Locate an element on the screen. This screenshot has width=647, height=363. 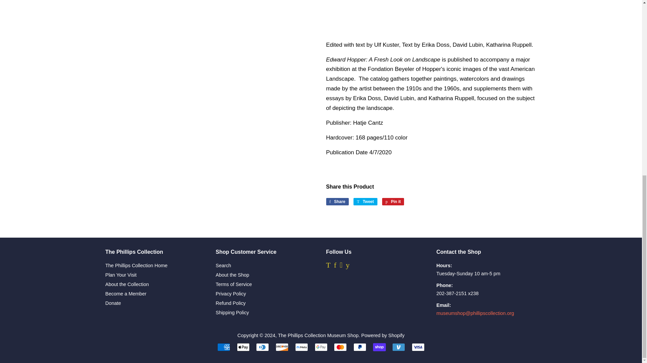
Plan Your Visit is located at coordinates (365, 202).